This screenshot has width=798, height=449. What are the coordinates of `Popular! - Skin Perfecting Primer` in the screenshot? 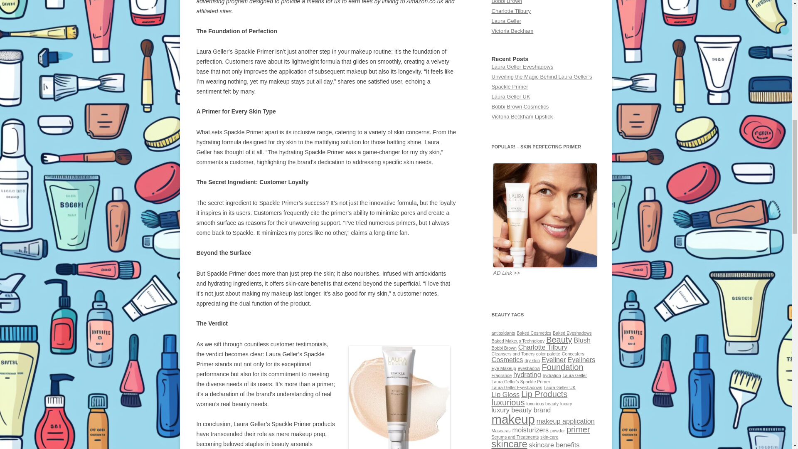 It's located at (545, 215).